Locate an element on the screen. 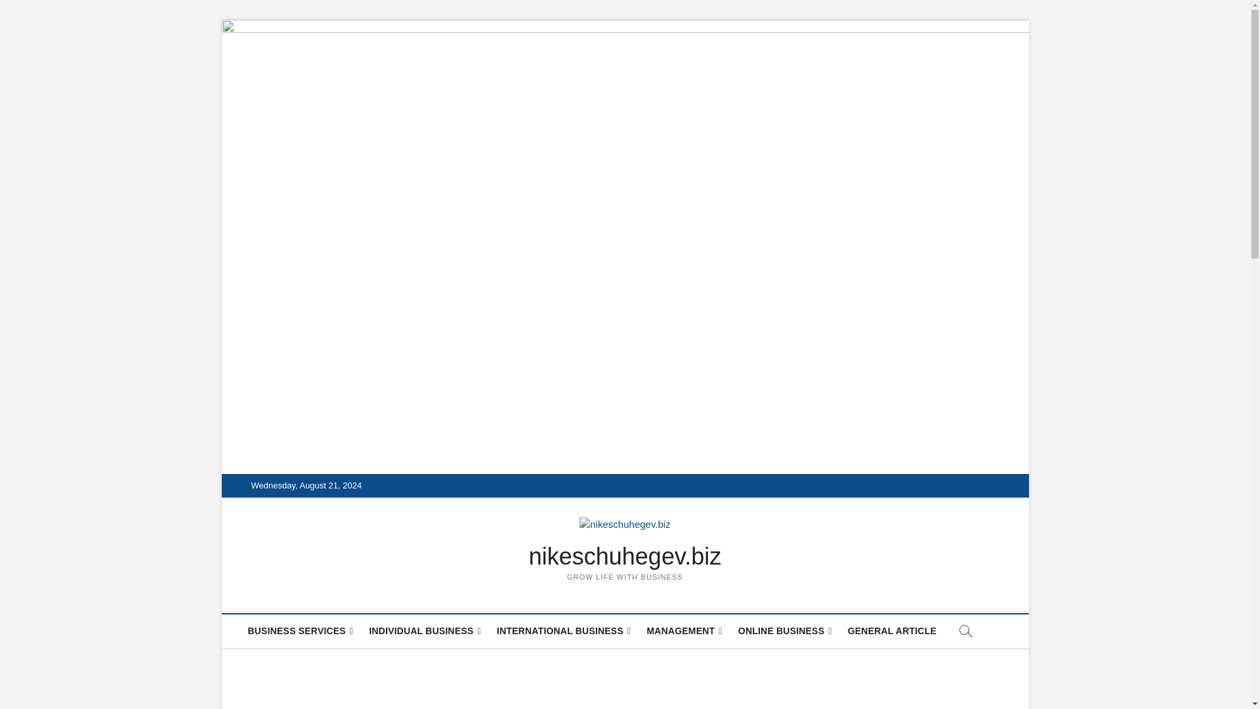 The image size is (1260, 709). GENERAL ARTICLE is located at coordinates (892, 631).